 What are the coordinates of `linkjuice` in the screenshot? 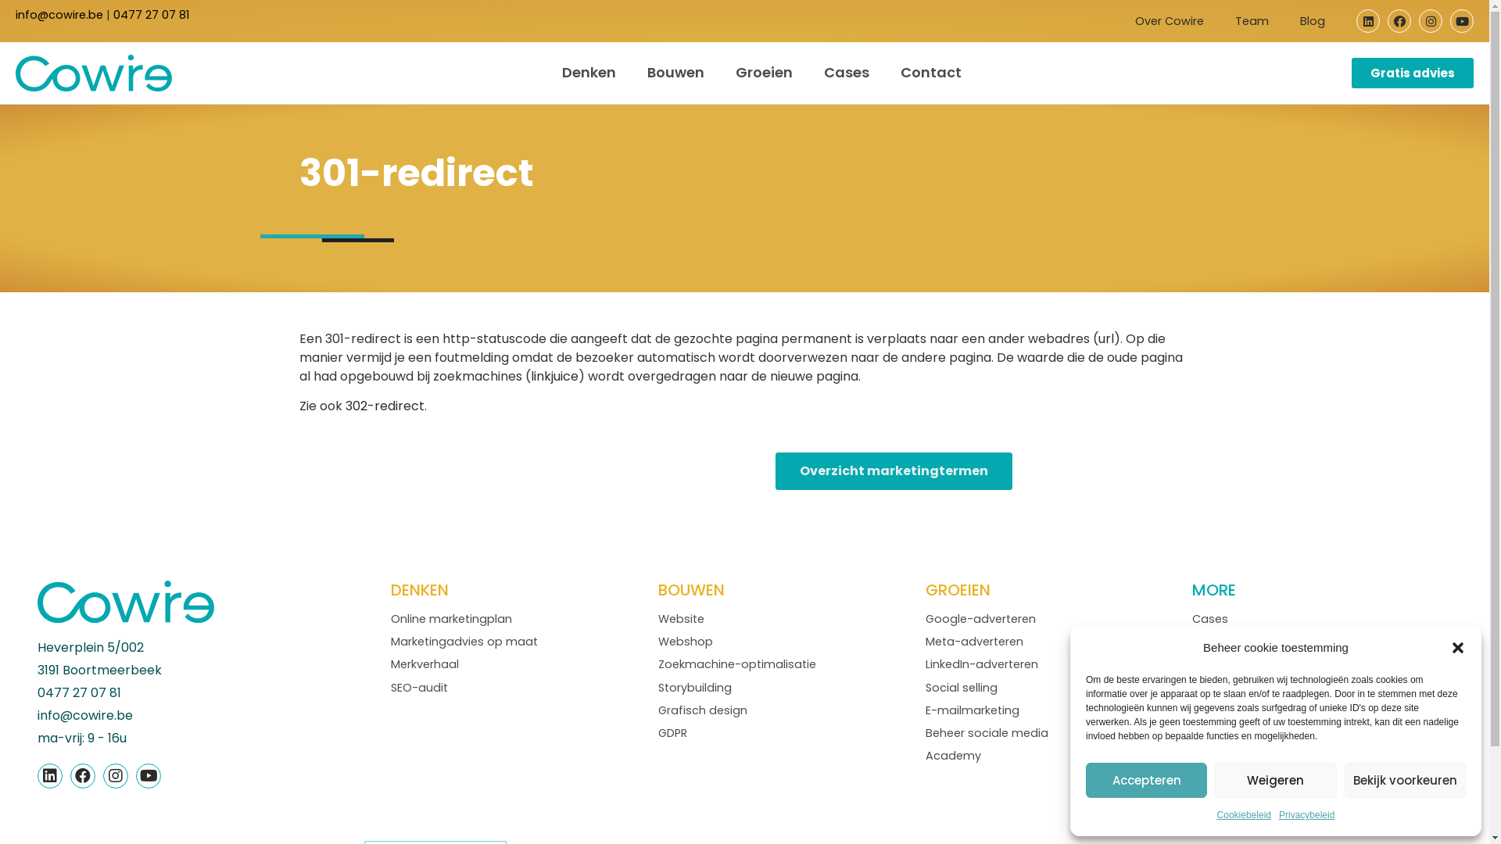 It's located at (553, 377).